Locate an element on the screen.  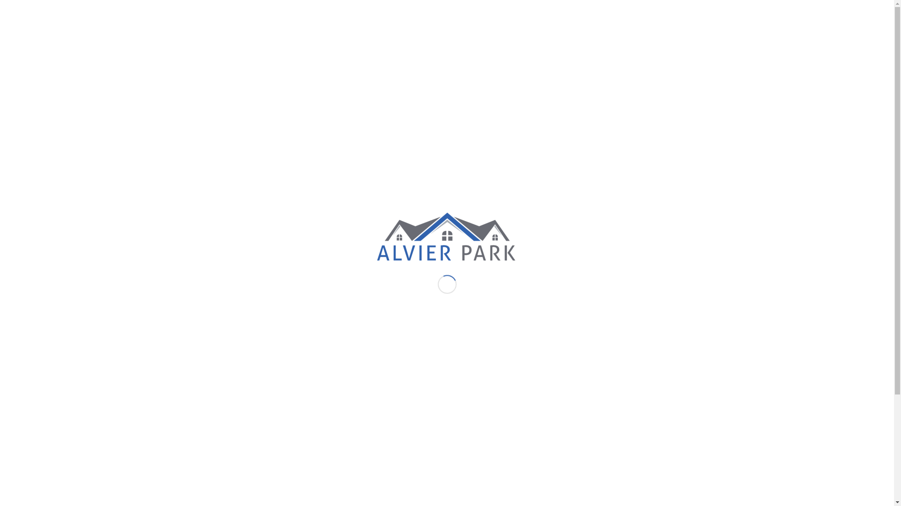
Home is located at coordinates (474, 35).